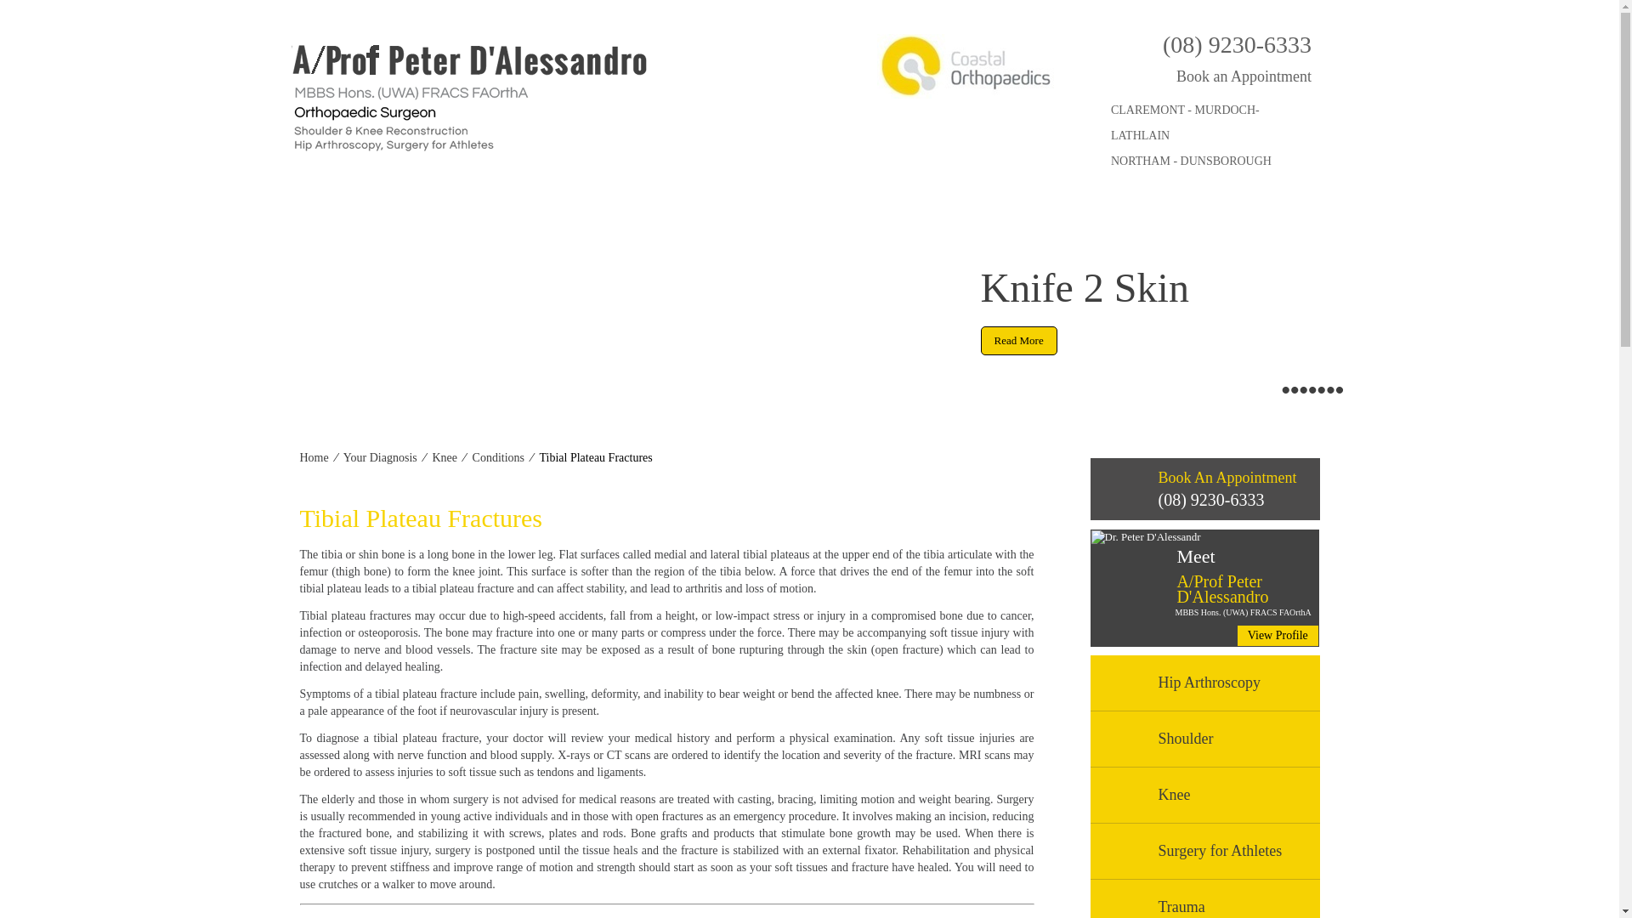  I want to click on My Practice, so click(430, 211).